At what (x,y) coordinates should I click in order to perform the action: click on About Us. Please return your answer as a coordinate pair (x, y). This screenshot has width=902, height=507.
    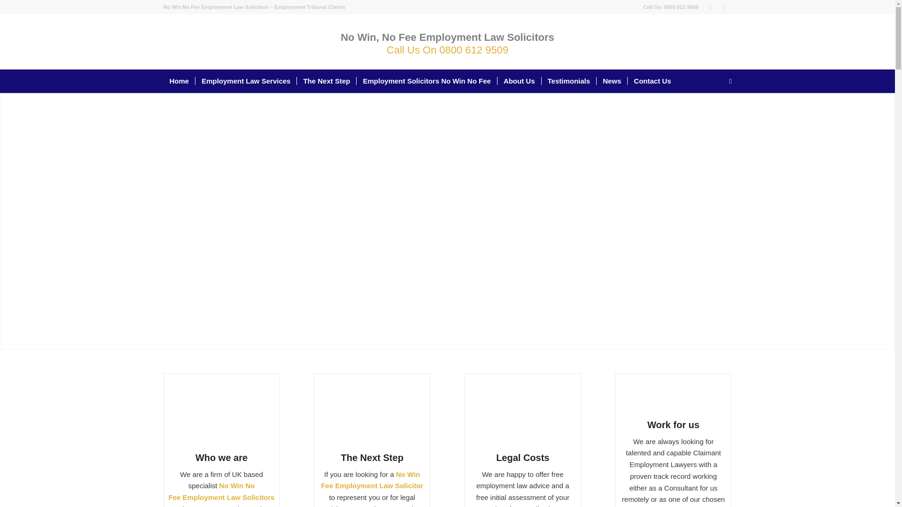
    Looking at the image, I should click on (519, 81).